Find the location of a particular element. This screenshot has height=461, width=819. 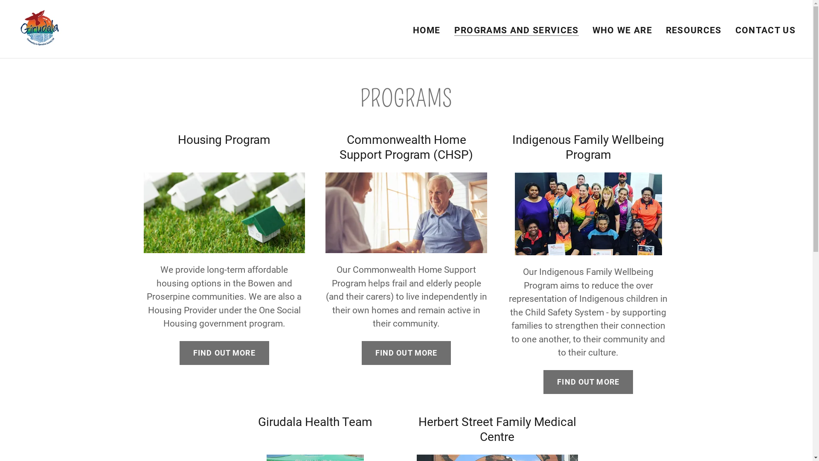

FIND OUT MORE is located at coordinates (588, 382).